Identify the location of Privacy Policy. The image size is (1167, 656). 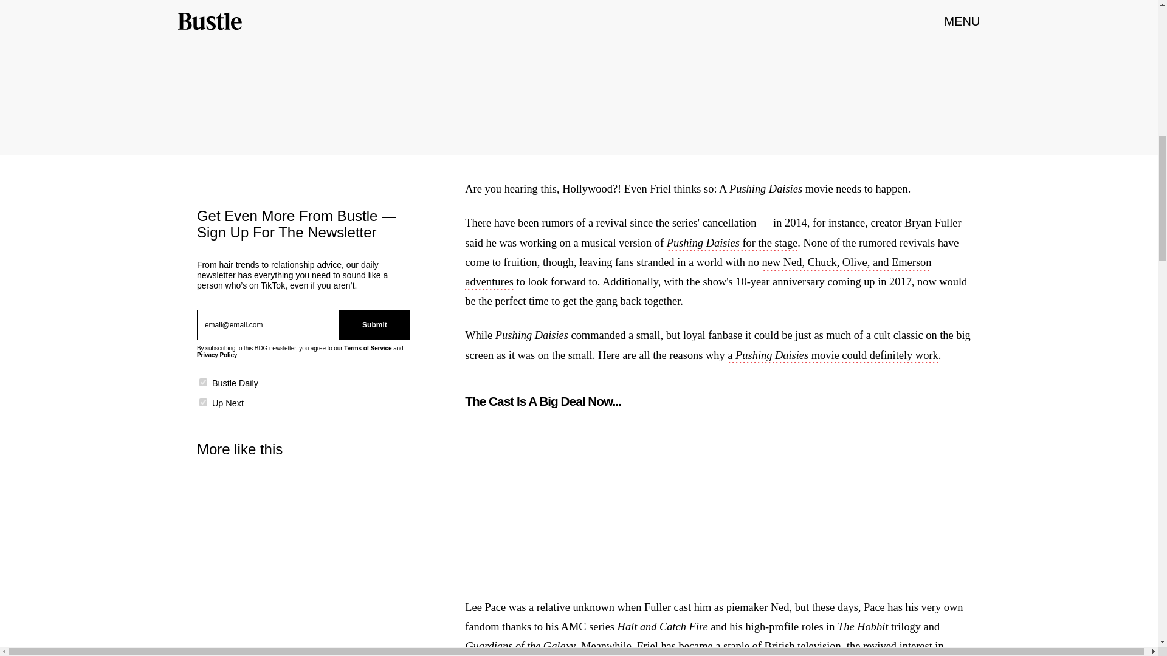
(216, 355).